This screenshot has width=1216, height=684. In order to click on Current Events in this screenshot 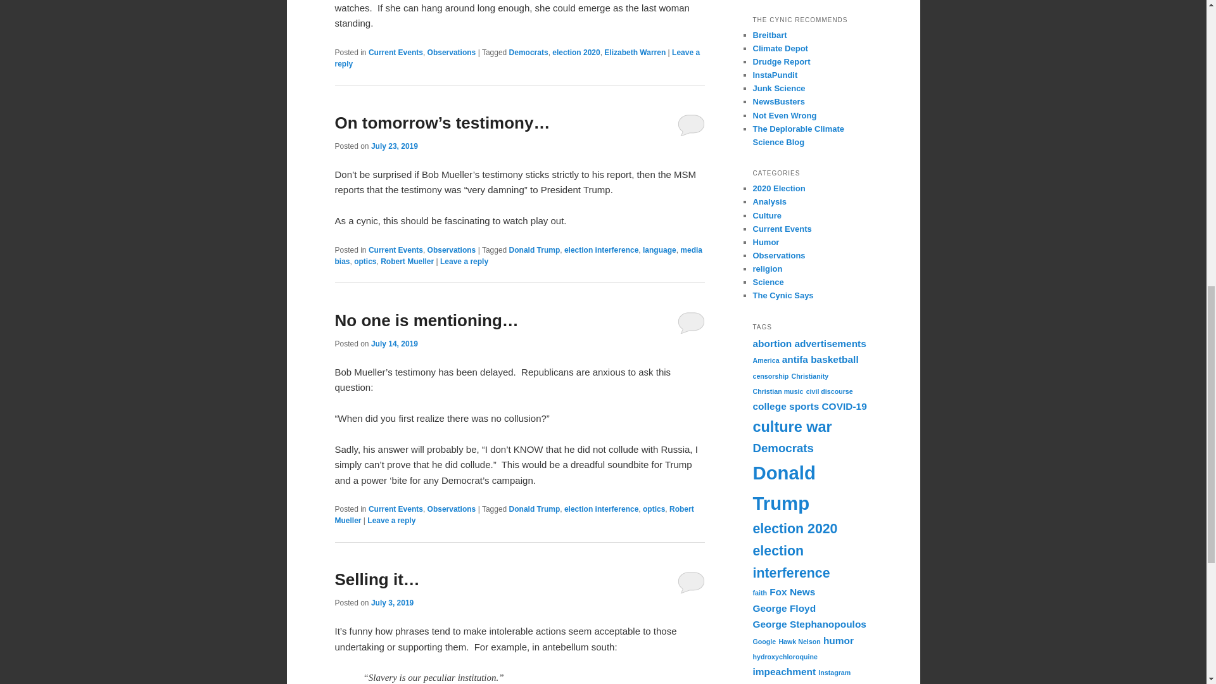, I will do `click(395, 250)`.